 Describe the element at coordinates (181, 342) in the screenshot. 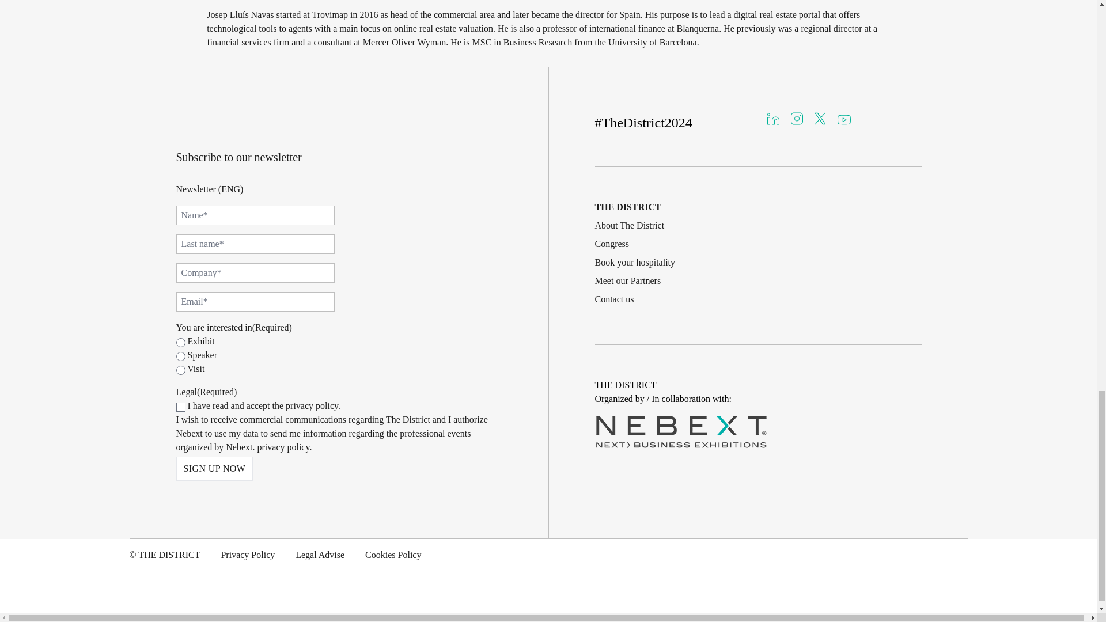

I see `Exhibit` at that location.